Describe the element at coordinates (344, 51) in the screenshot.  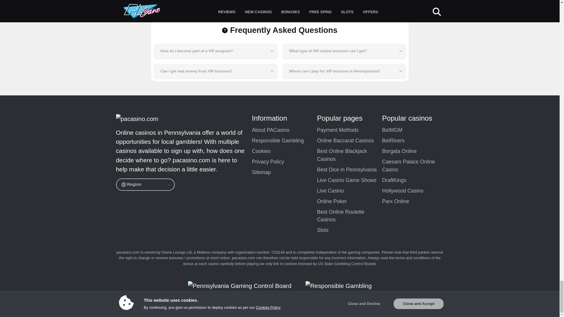
I see `What type of VIP casino bonuses can I get?` at that location.